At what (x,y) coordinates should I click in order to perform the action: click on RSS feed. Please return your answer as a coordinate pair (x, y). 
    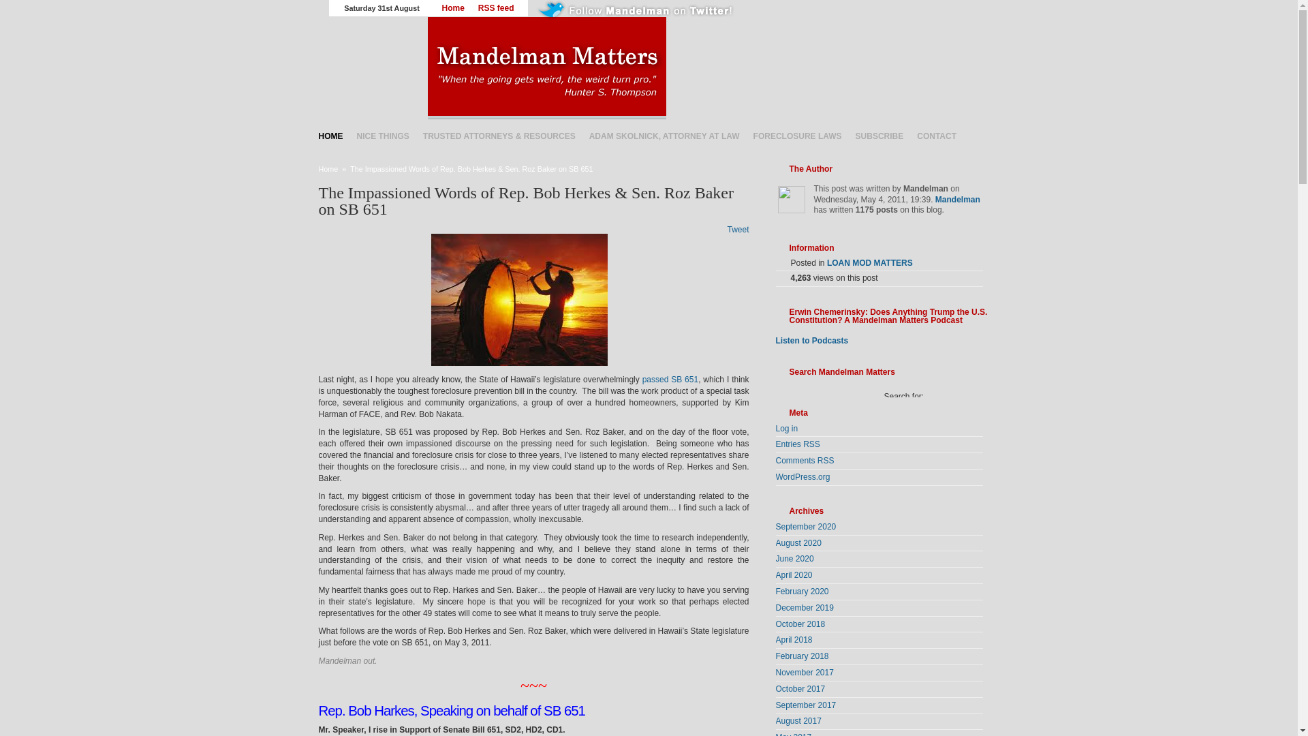
    Looking at the image, I should click on (496, 8).